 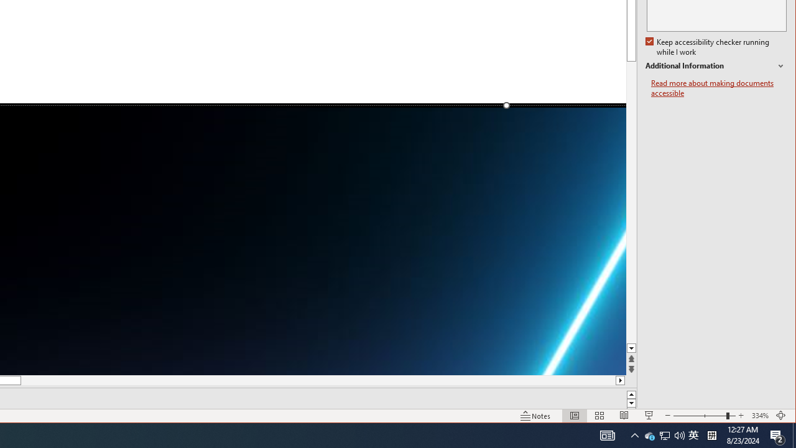 I want to click on Keep accessibility checker running while I work, so click(x=777, y=436).